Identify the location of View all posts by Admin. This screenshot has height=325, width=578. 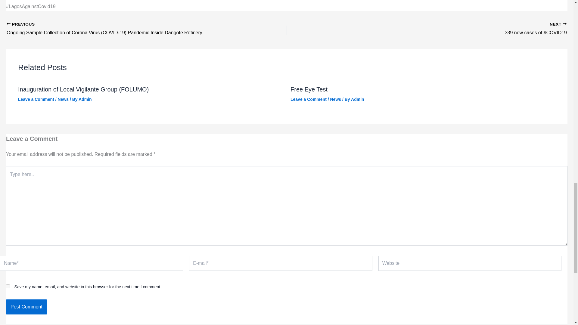
(85, 99).